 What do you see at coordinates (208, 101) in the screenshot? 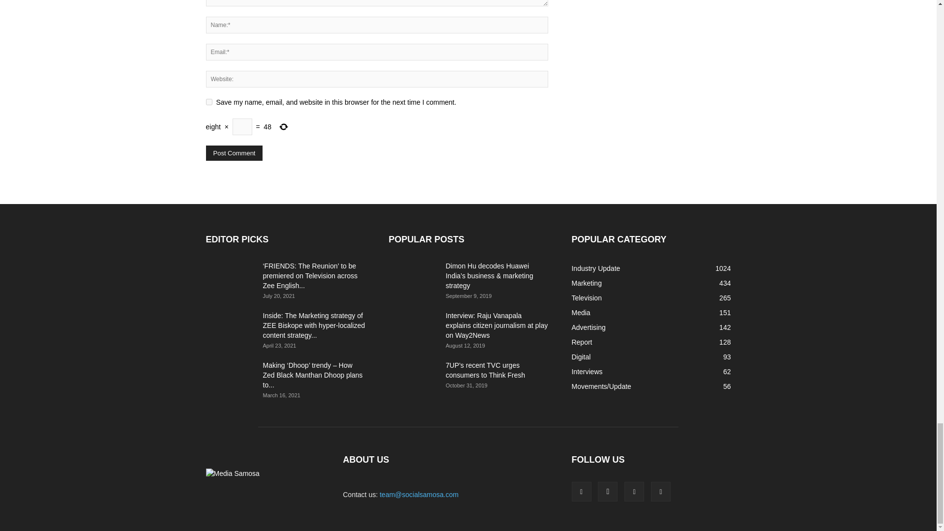
I see `yes` at bounding box center [208, 101].